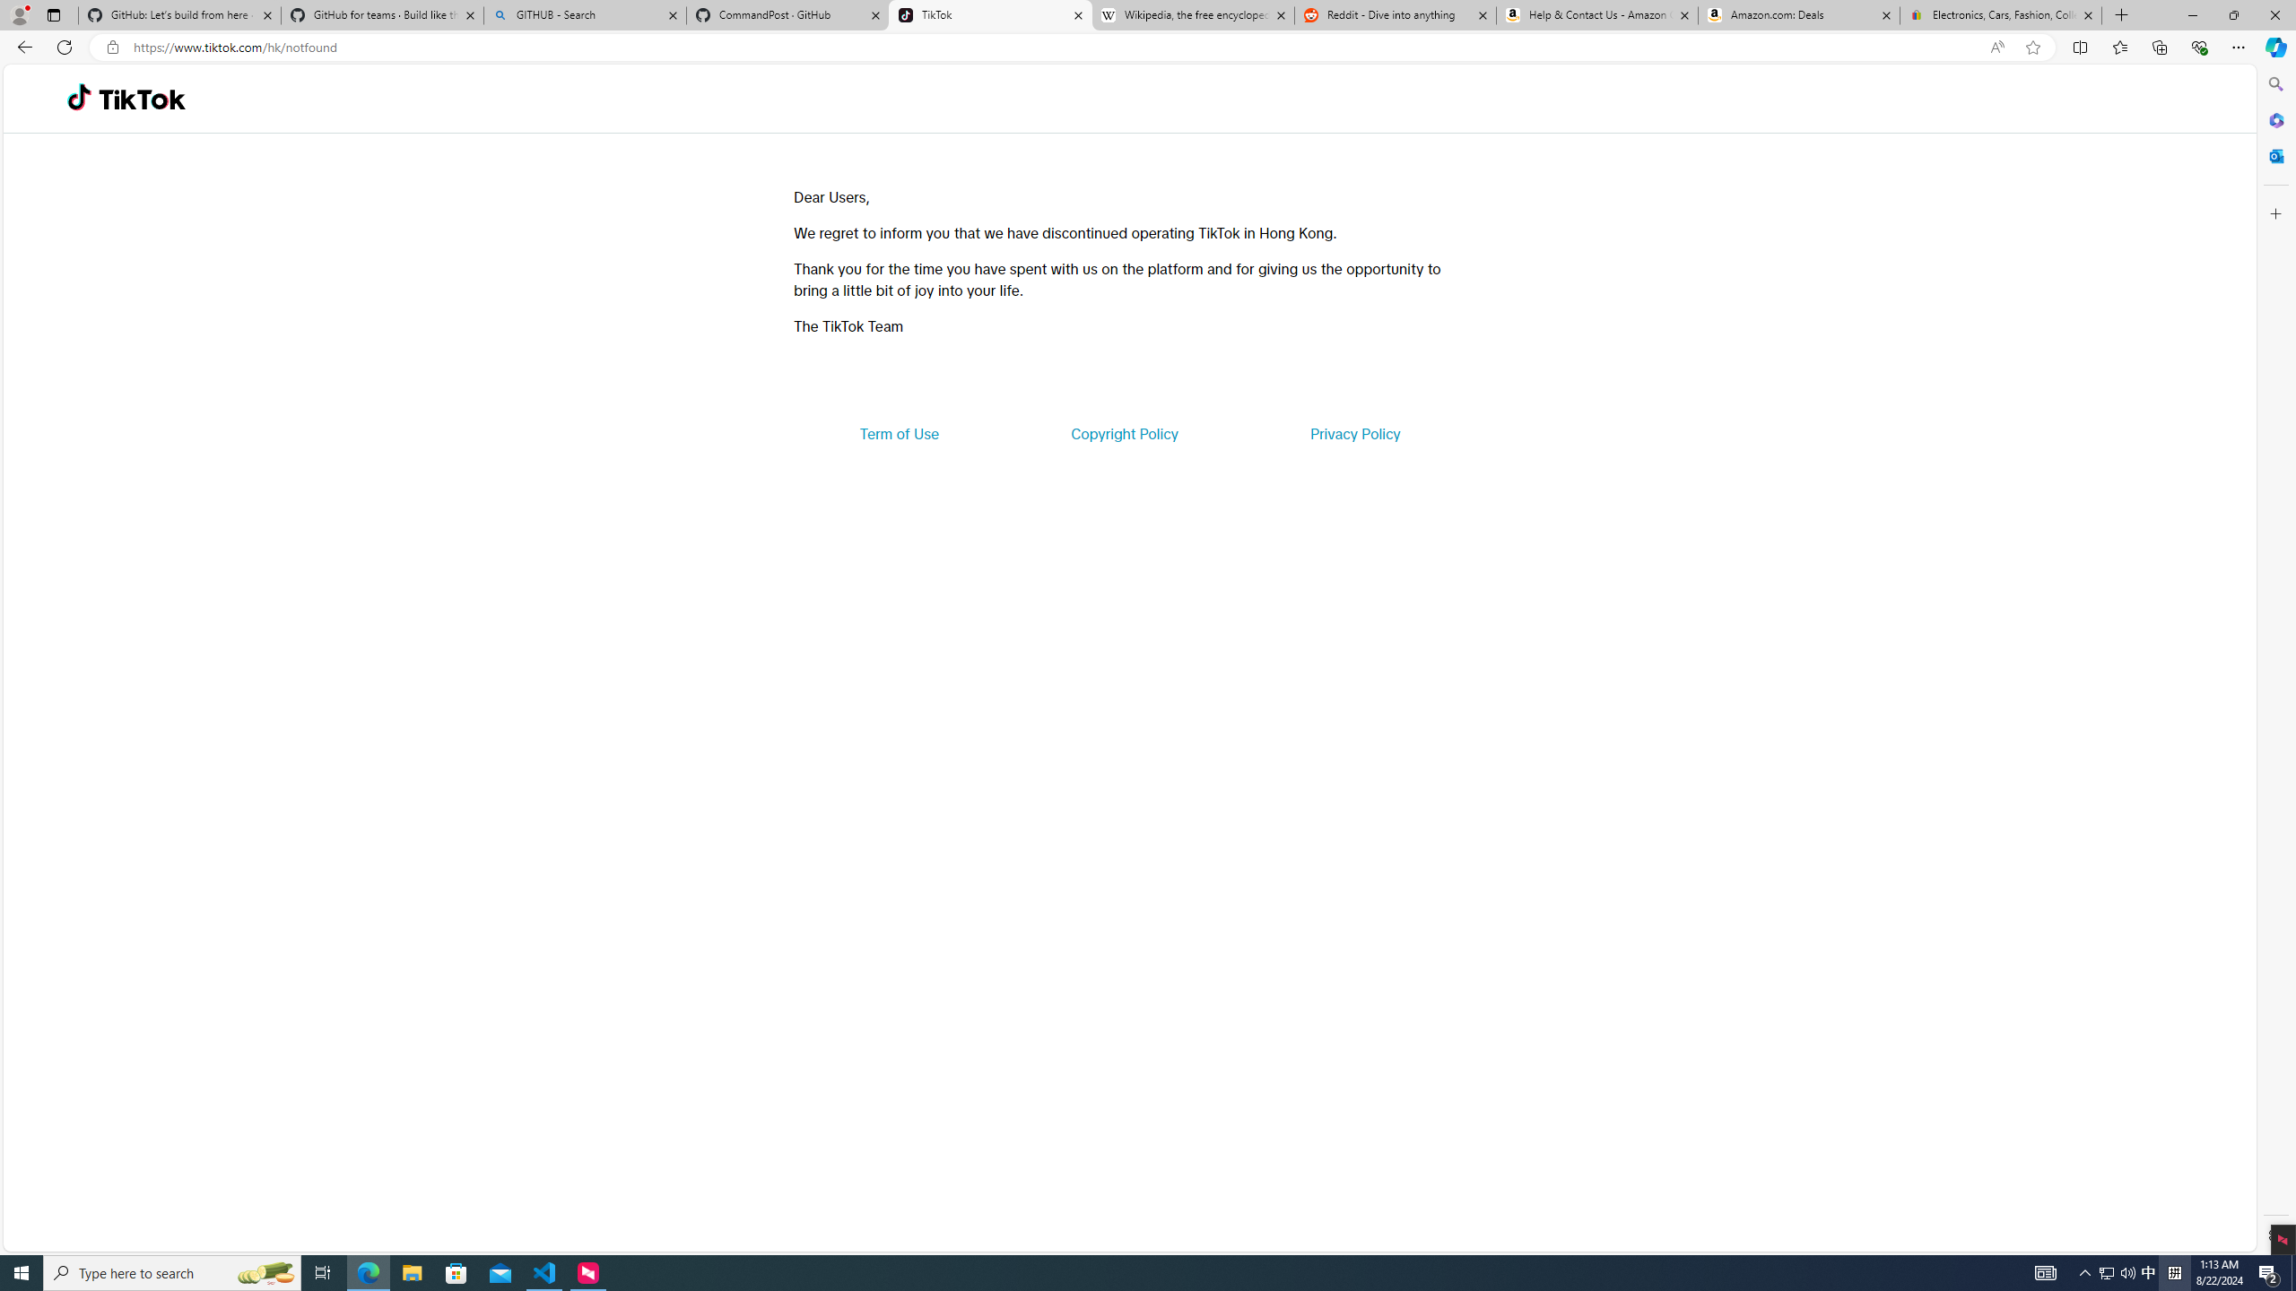 This screenshot has width=2296, height=1291. What do you see at coordinates (1354, 434) in the screenshot?
I see `Privacy Policy` at bounding box center [1354, 434].